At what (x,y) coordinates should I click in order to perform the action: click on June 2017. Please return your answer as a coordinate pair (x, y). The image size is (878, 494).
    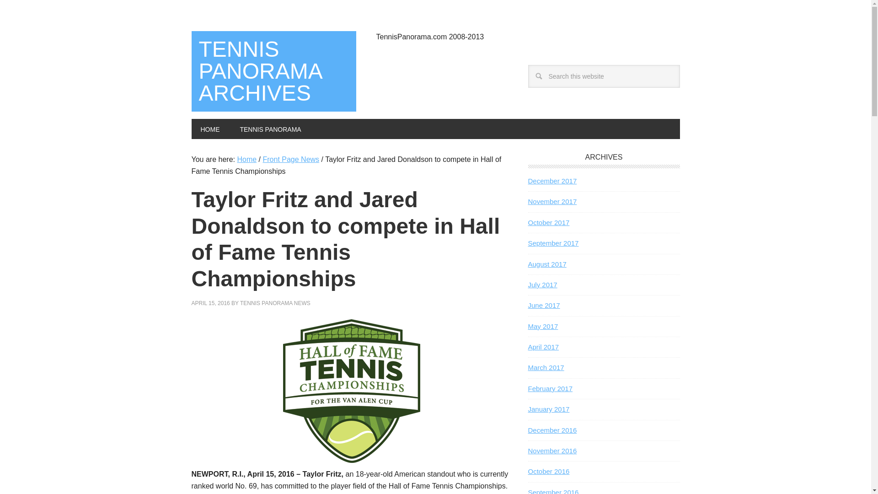
    Looking at the image, I should click on (543, 305).